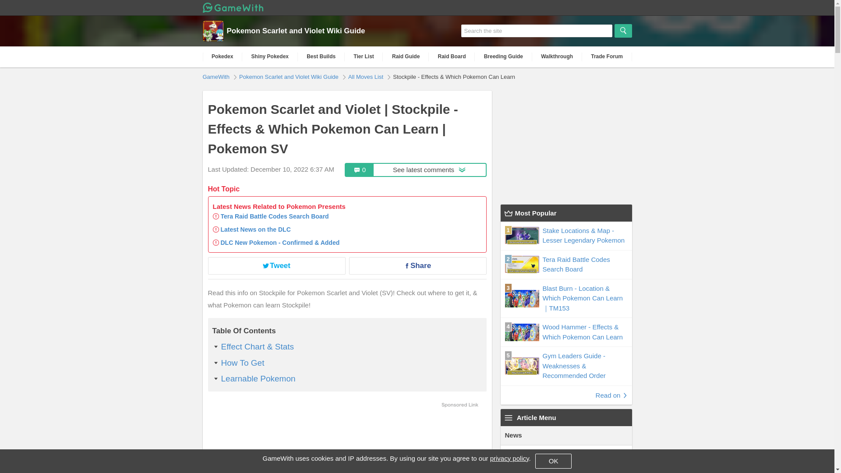  I want to click on Breeding Guide, so click(504, 56).